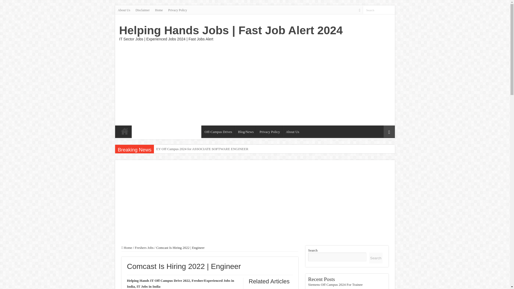  What do you see at coordinates (391, 10) in the screenshot?
I see `Search` at bounding box center [391, 10].